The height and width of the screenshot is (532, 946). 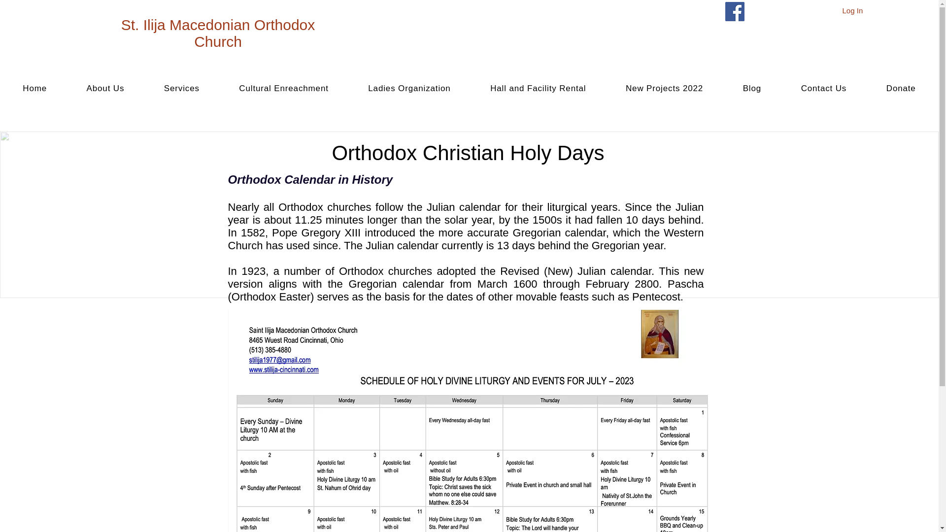 I want to click on Cultural Enreachment, so click(x=284, y=89).